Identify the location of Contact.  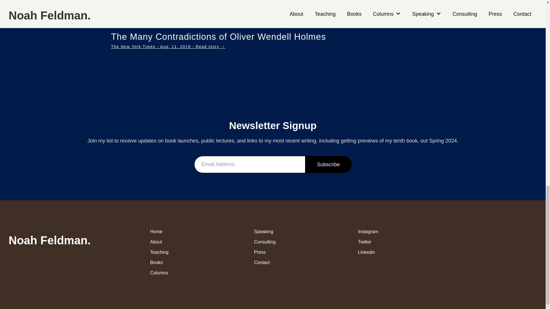
(292, 262).